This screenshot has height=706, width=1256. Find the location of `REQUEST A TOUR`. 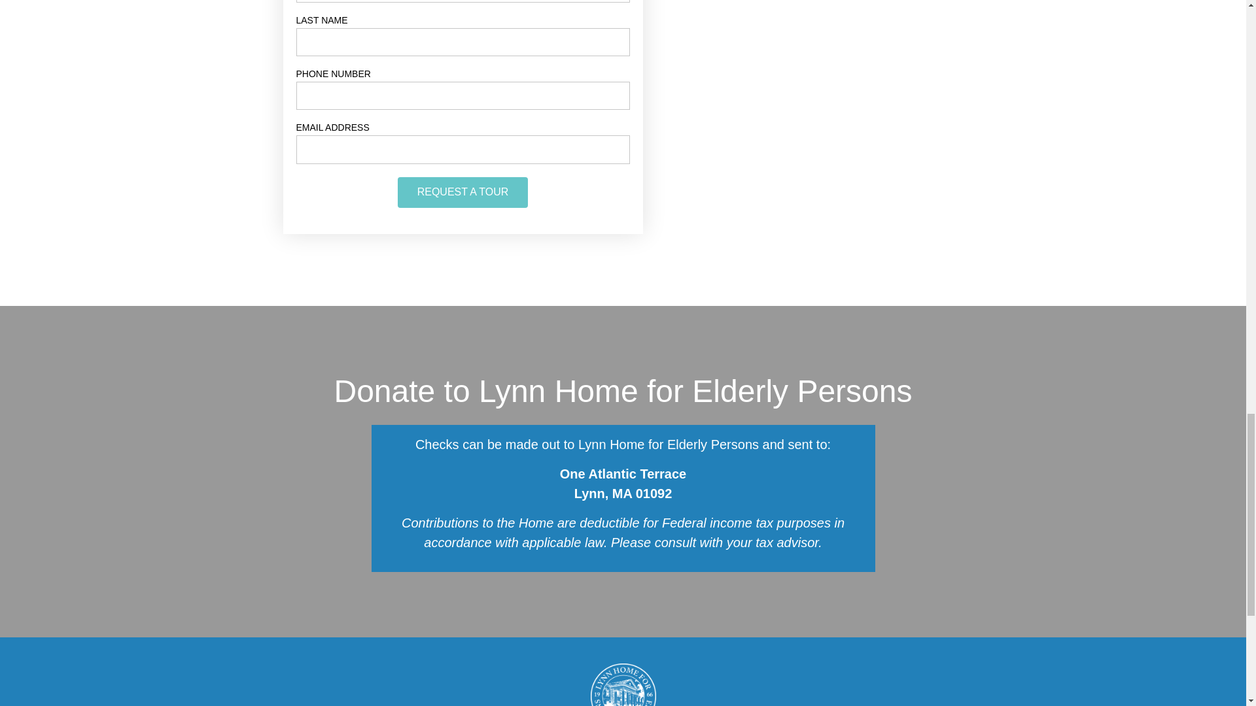

REQUEST A TOUR is located at coordinates (463, 192).